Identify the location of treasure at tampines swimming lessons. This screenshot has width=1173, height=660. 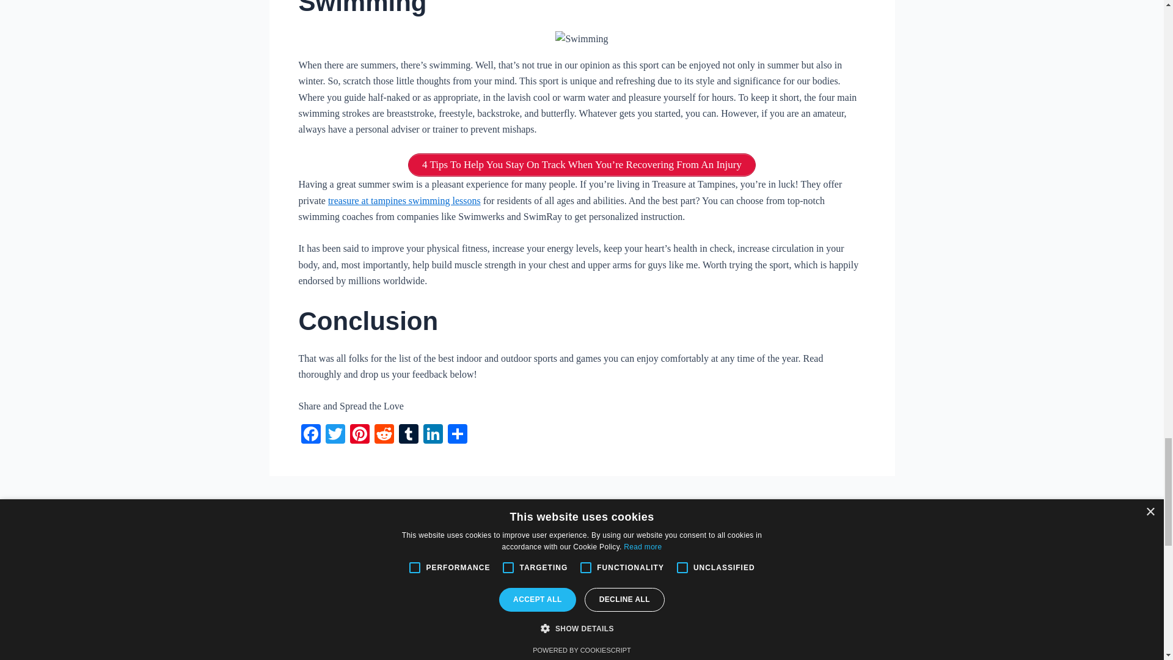
(404, 200).